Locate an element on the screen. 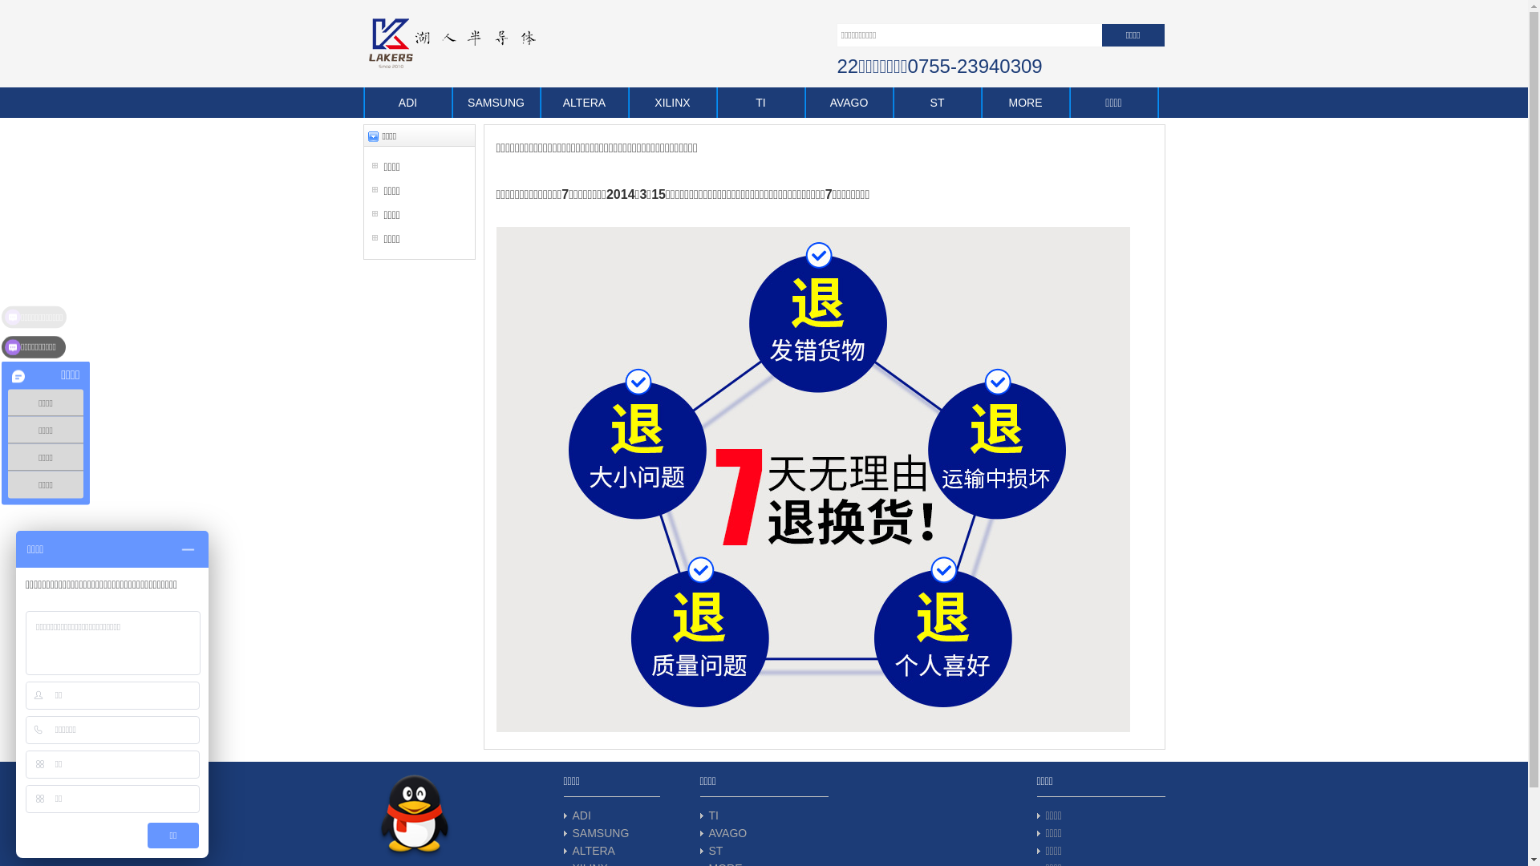 This screenshot has width=1540, height=866. AVAGO is located at coordinates (849, 103).